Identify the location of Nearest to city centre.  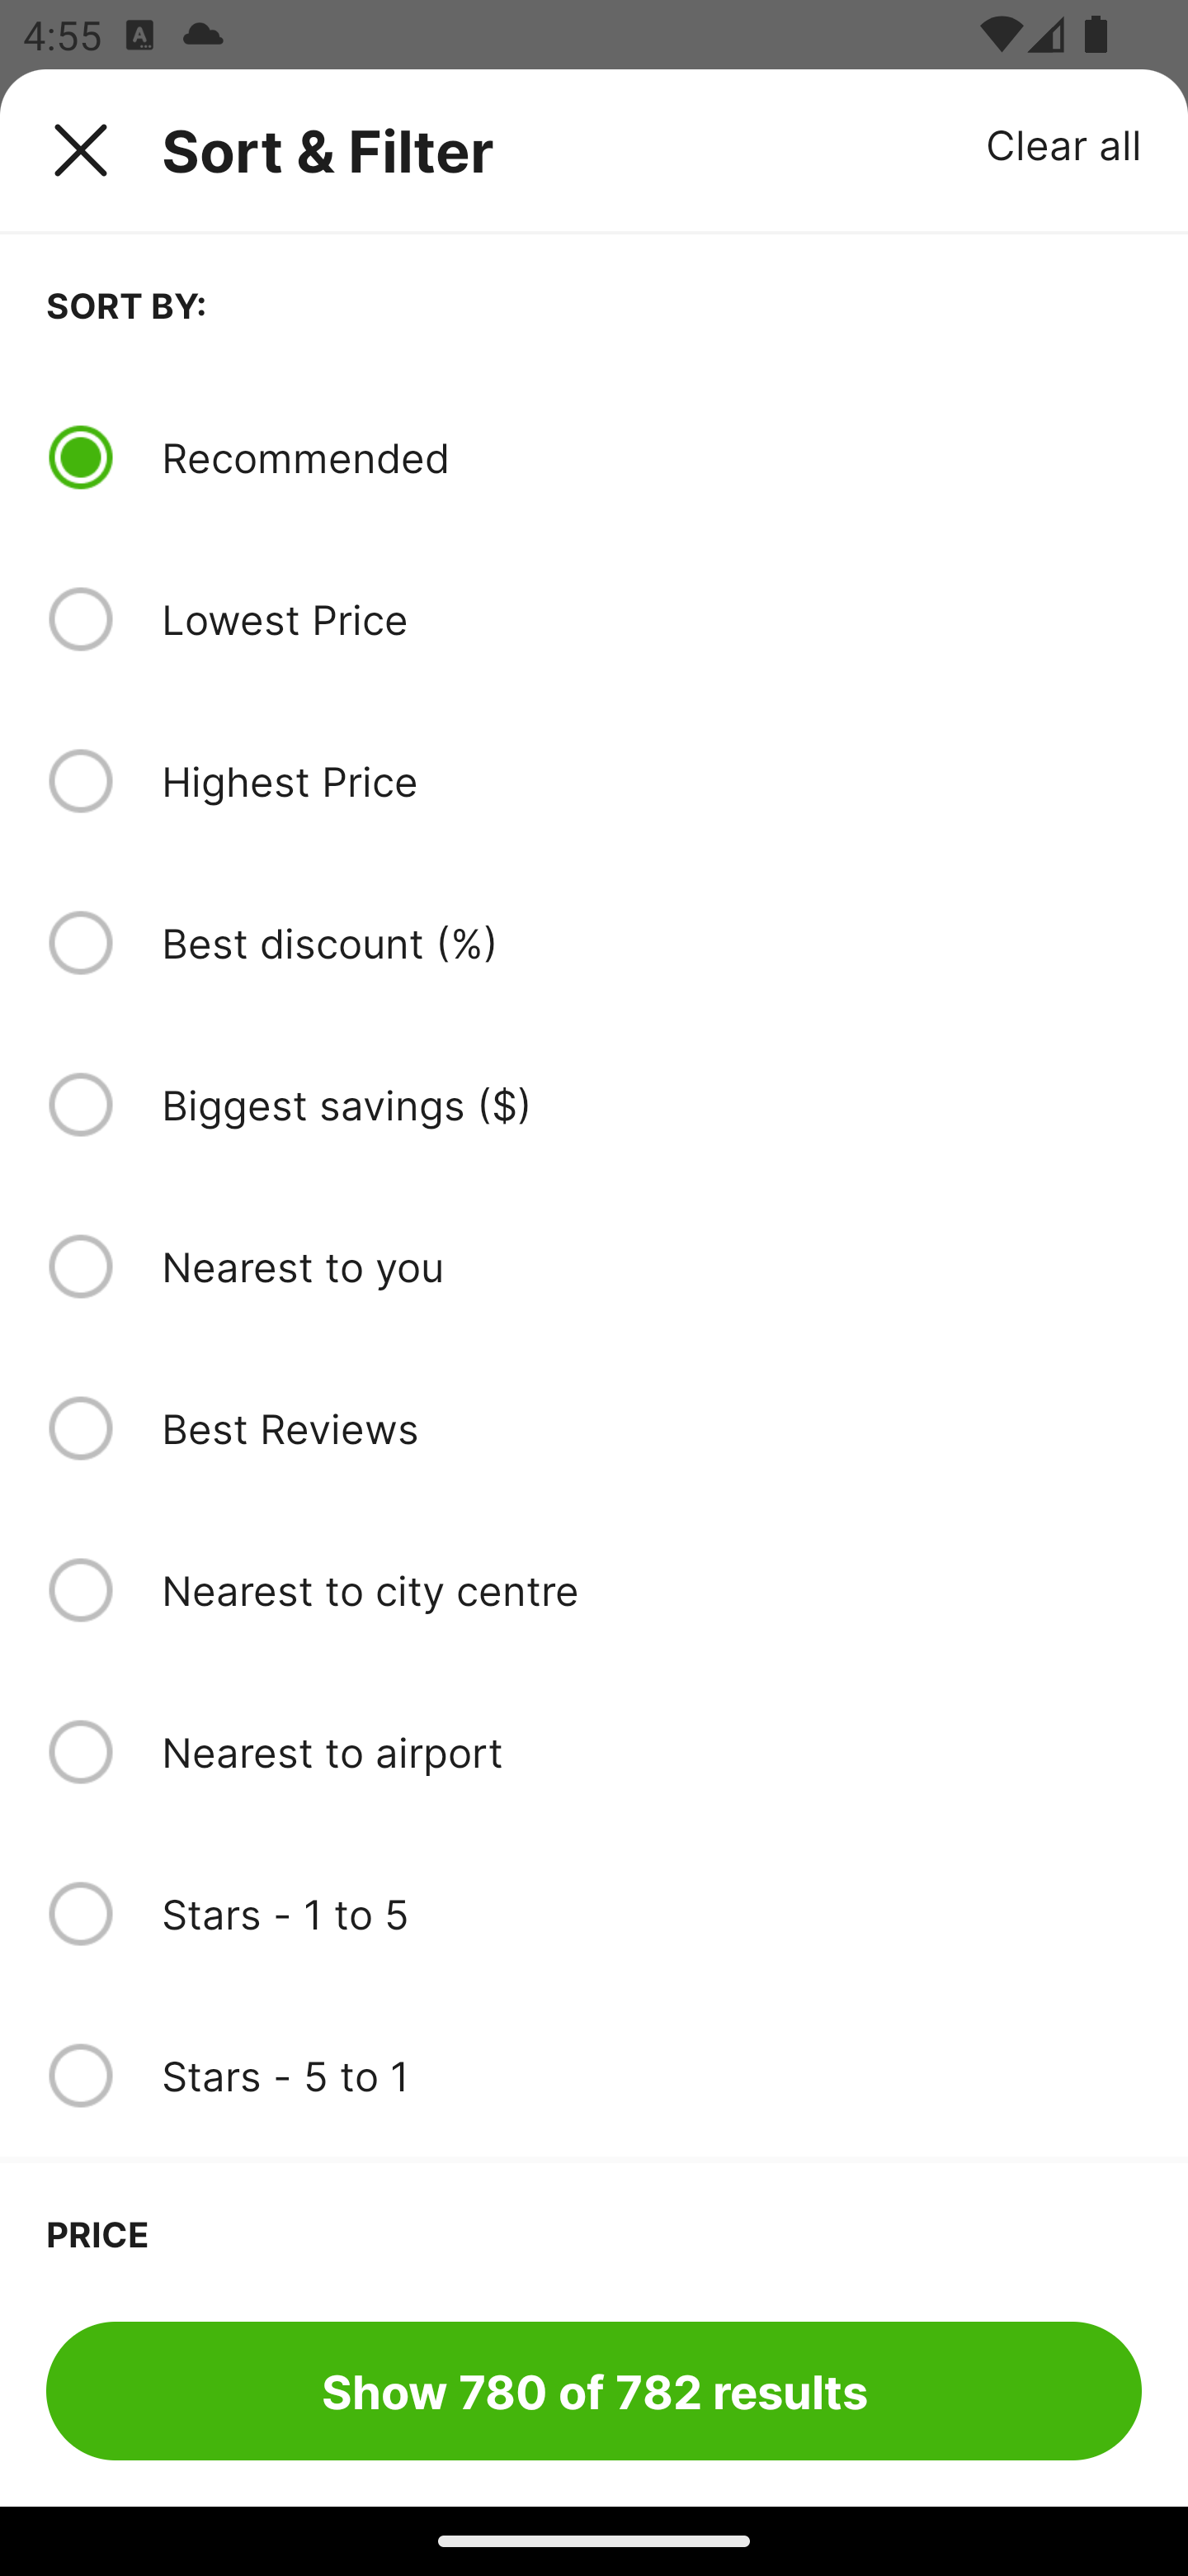
(651, 1590).